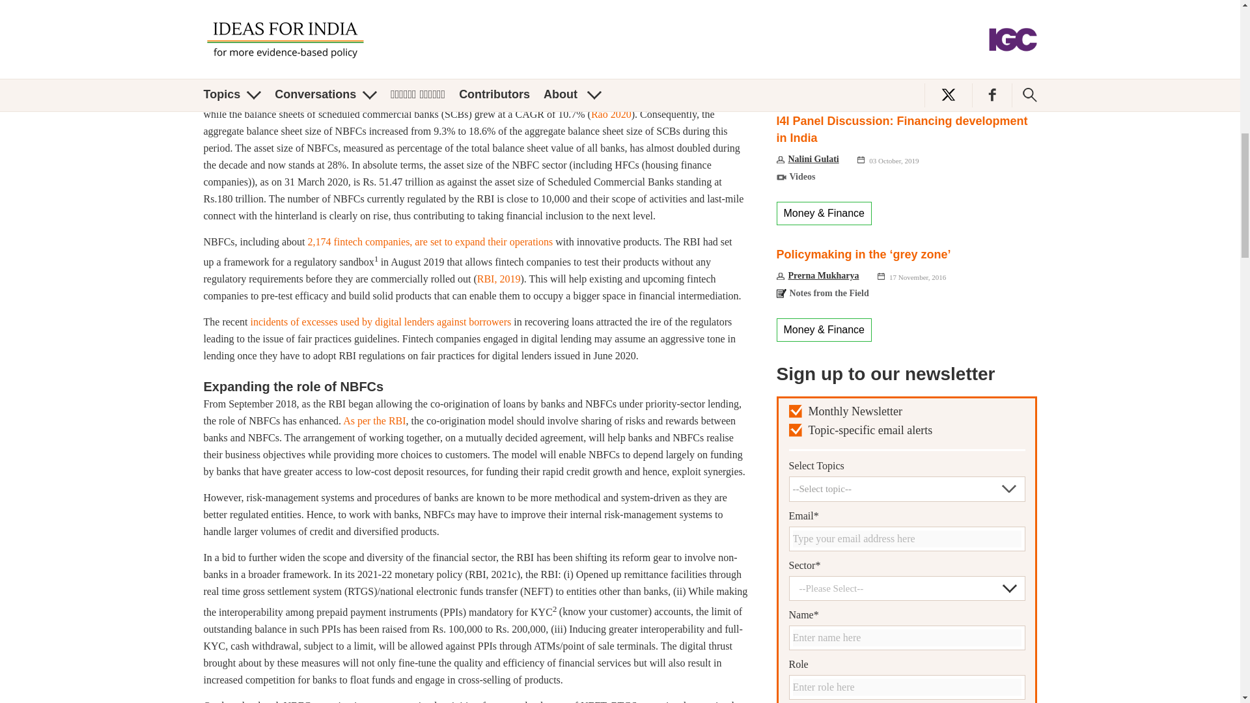 The image size is (1250, 703). What do you see at coordinates (611, 114) in the screenshot?
I see `Rao 2020` at bounding box center [611, 114].